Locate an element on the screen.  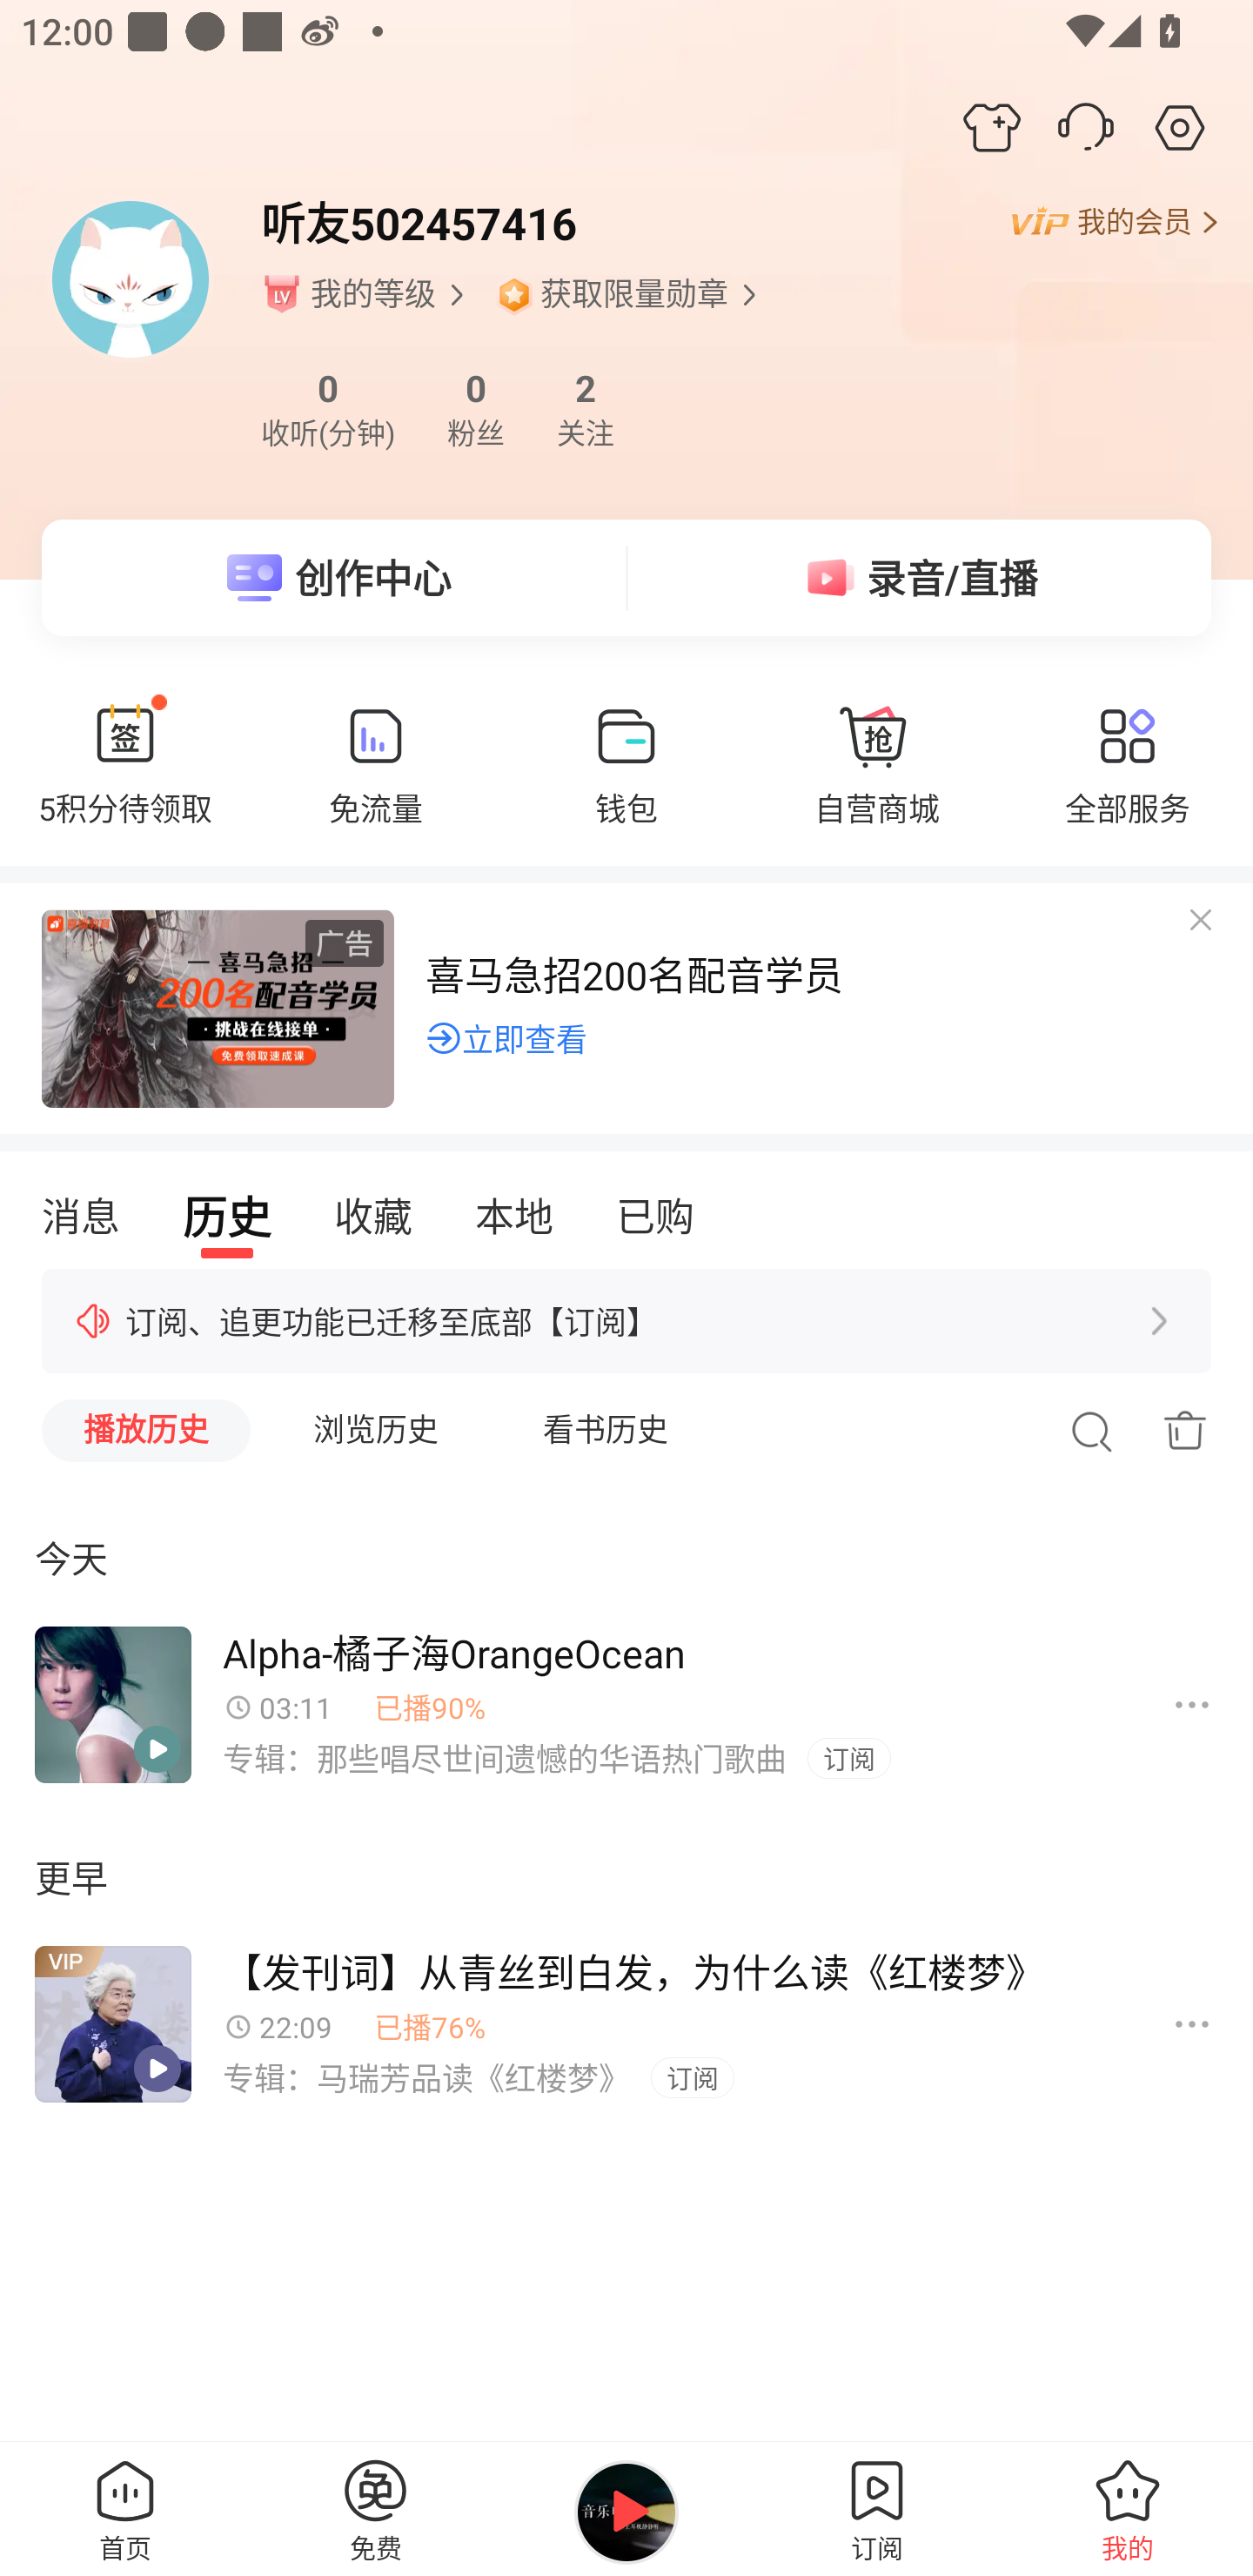
订阅 is located at coordinates (848, 1760).